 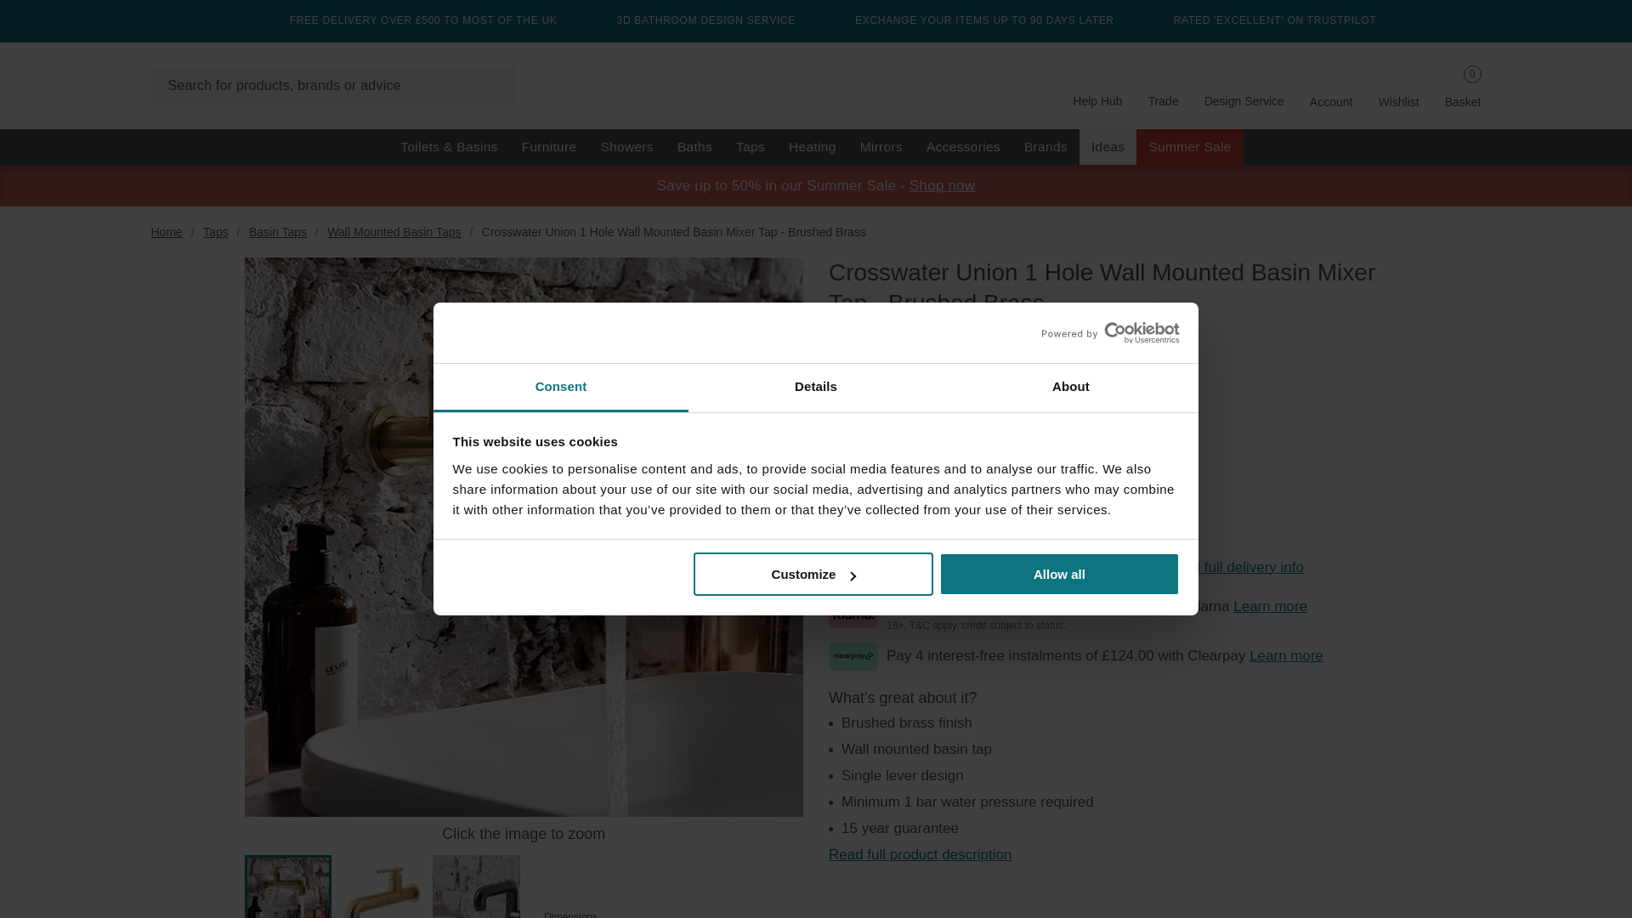 What do you see at coordinates (920, 854) in the screenshot?
I see `Read full product description` at bounding box center [920, 854].